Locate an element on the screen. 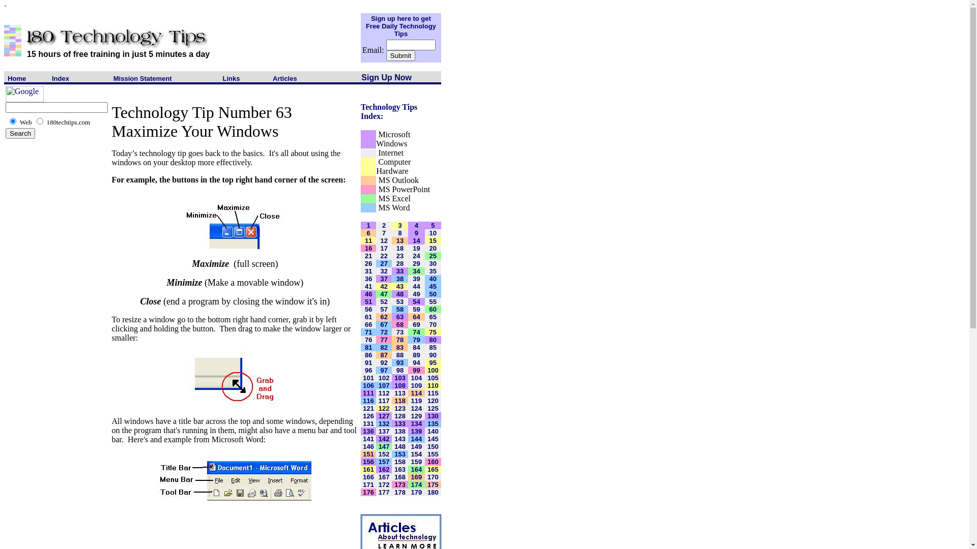 The image size is (977, 549). 15 is located at coordinates (433, 241).